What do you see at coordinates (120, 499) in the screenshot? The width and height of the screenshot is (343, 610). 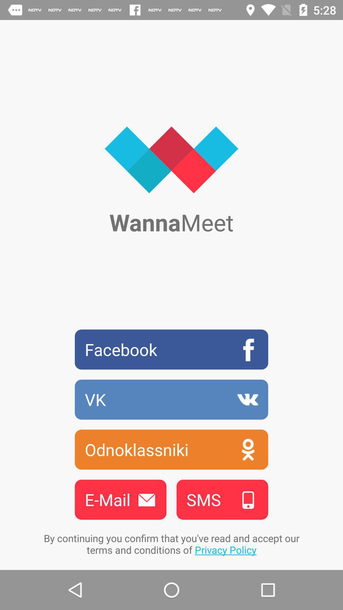 I see `turn on the icon above by continuing you item` at bounding box center [120, 499].